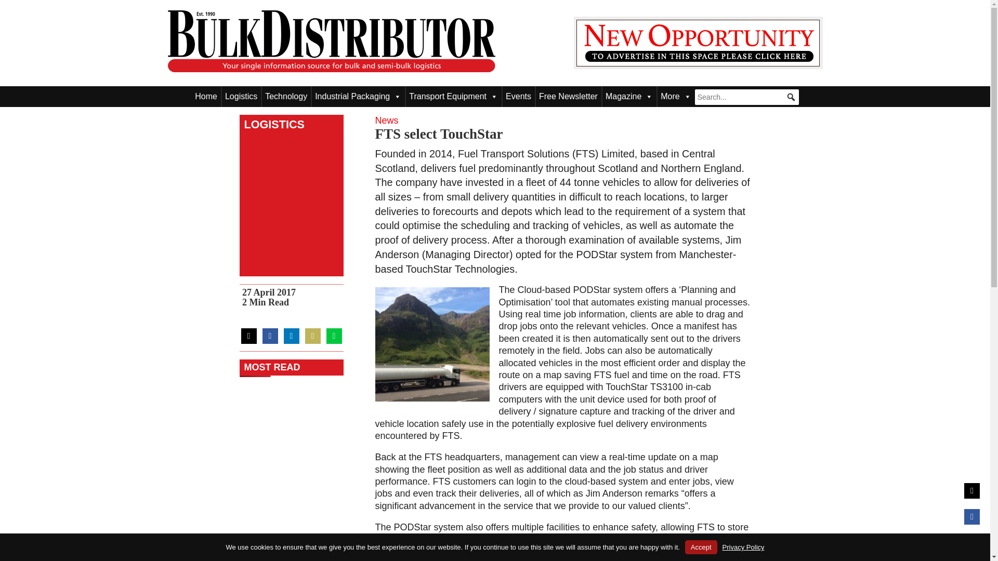  I want to click on LOGISTICS, so click(271, 124).